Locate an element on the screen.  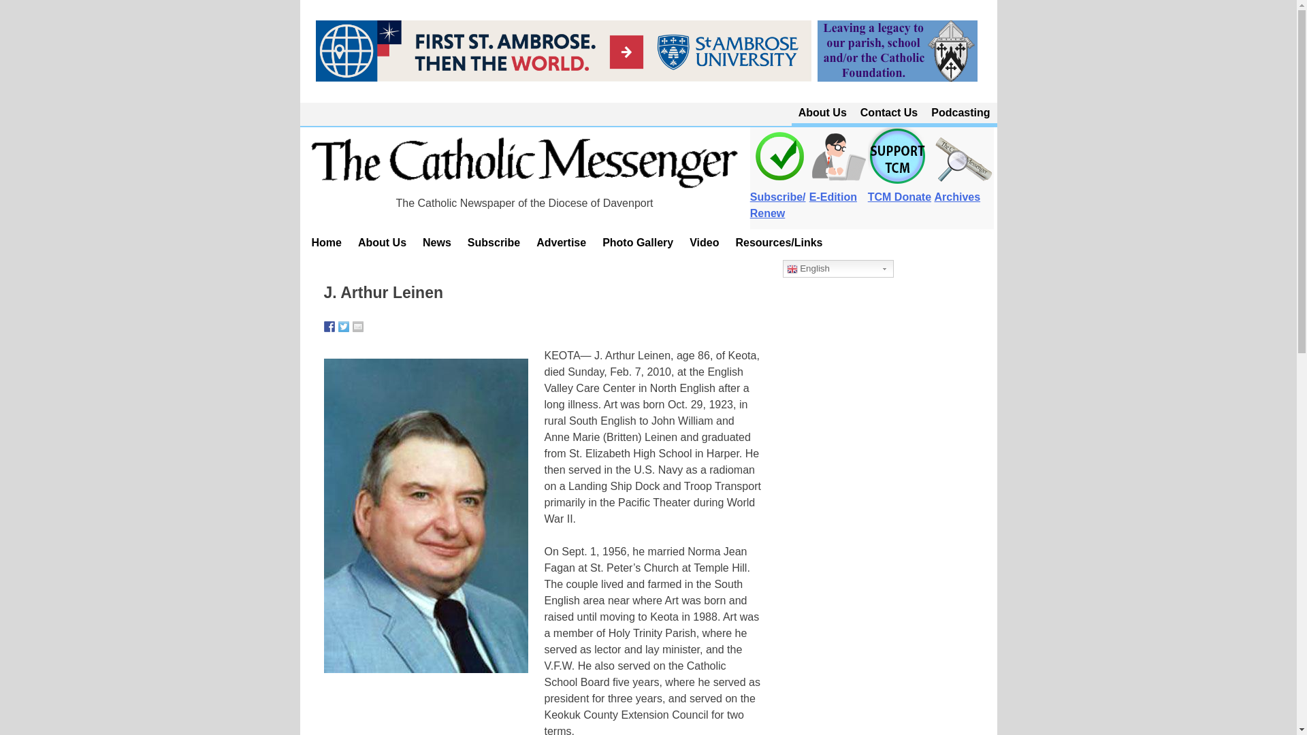
Archives is located at coordinates (964, 189).